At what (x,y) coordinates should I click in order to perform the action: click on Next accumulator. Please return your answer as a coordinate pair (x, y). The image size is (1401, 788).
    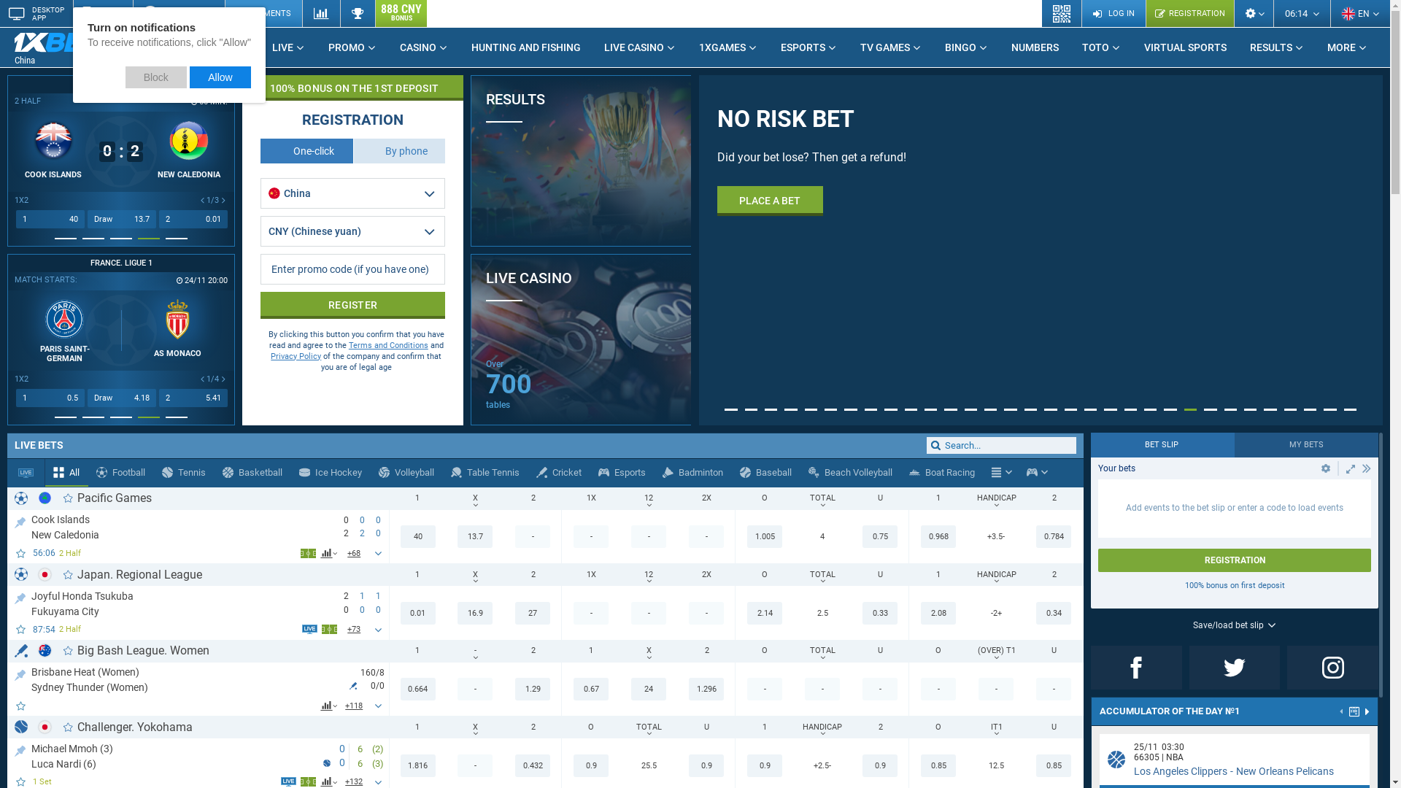
    Looking at the image, I should click on (1367, 711).